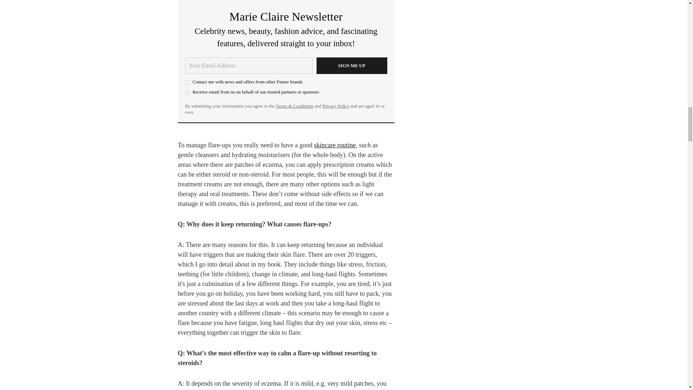 Image resolution: width=693 pixels, height=390 pixels. What do you see at coordinates (187, 92) in the screenshot?
I see `on` at bounding box center [187, 92].